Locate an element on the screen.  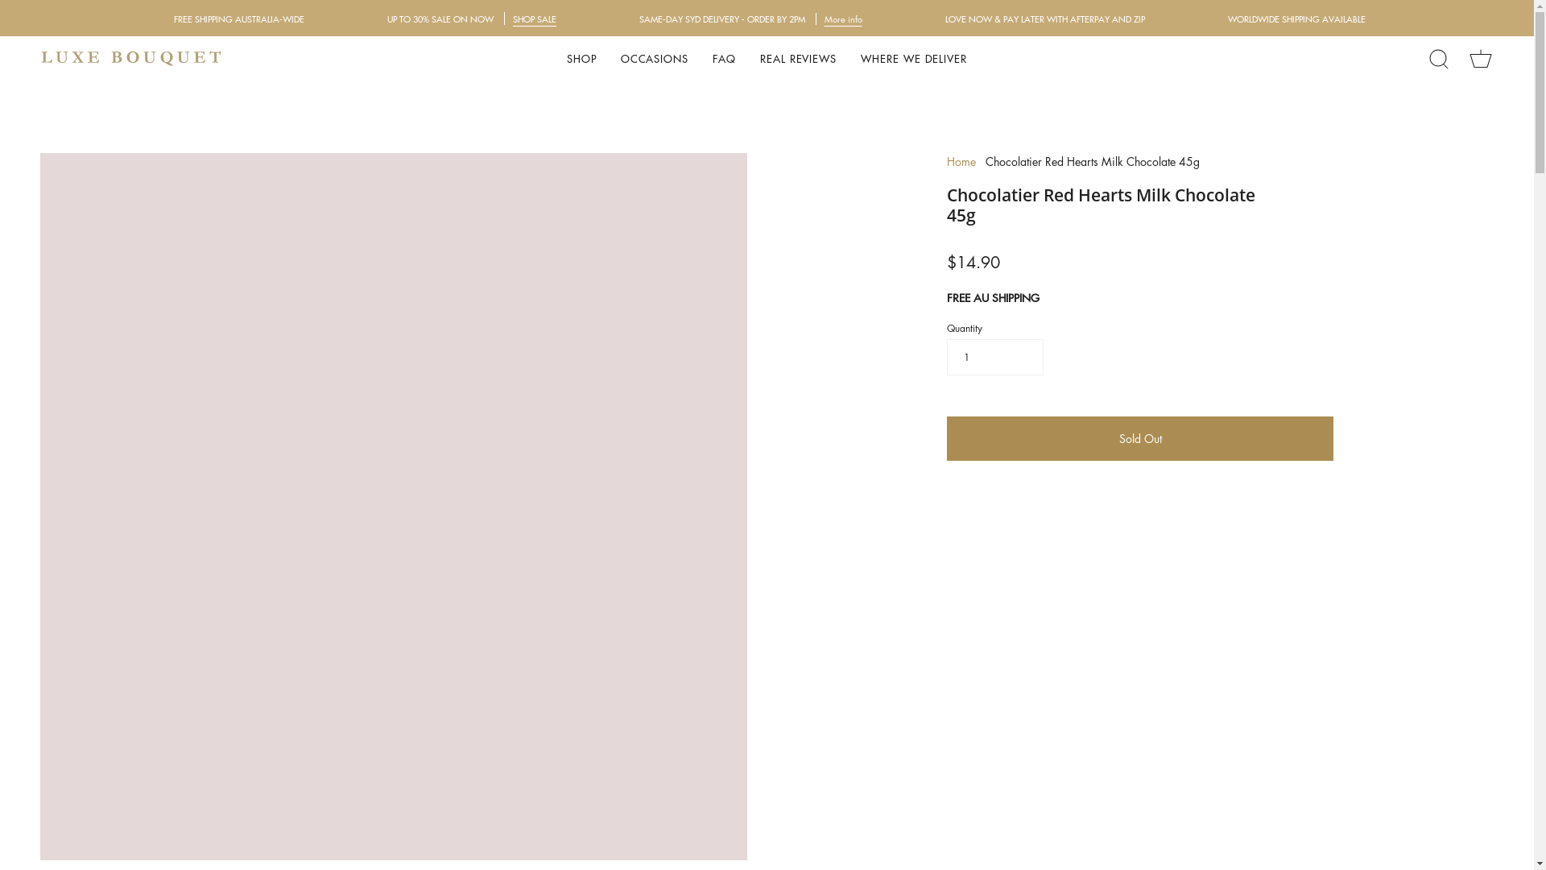
SEARCH is located at coordinates (1439, 59).